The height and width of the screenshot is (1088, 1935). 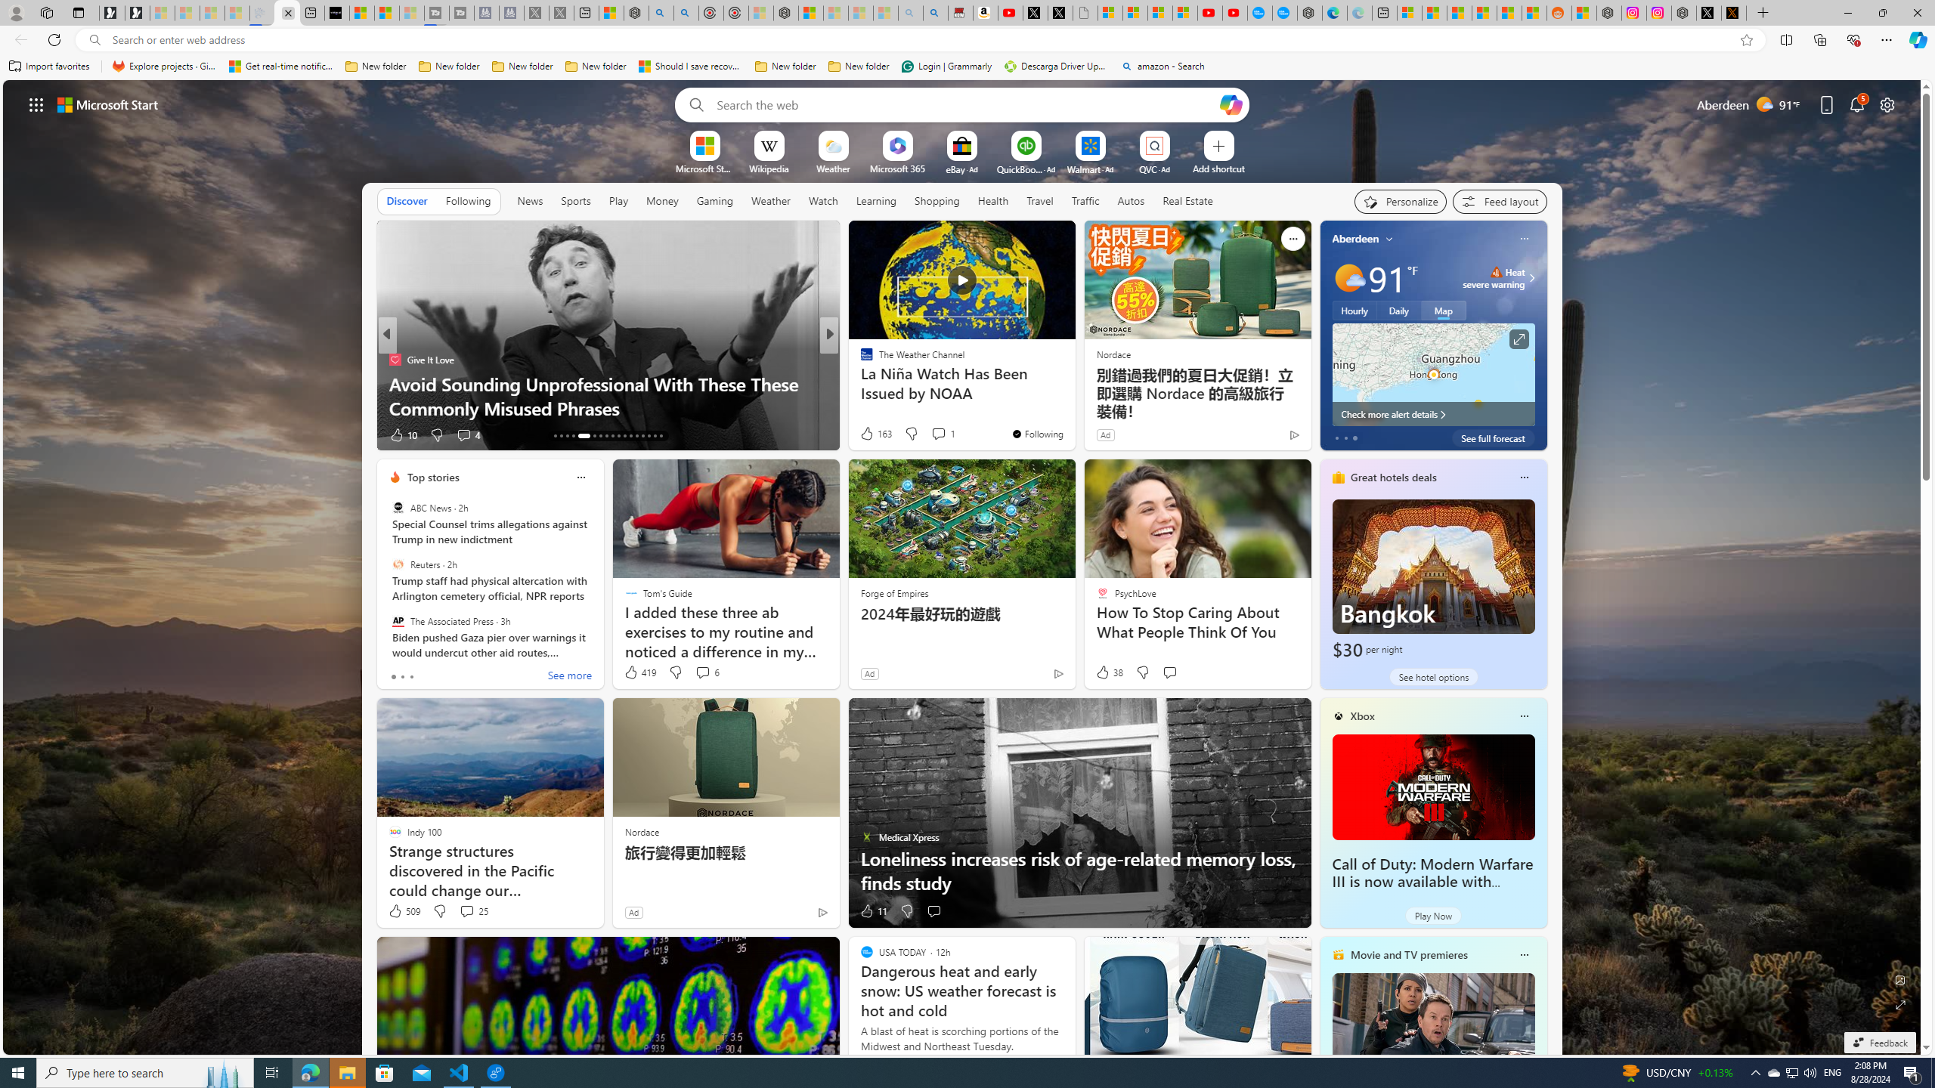 I want to click on Expand background, so click(x=1901, y=1005).